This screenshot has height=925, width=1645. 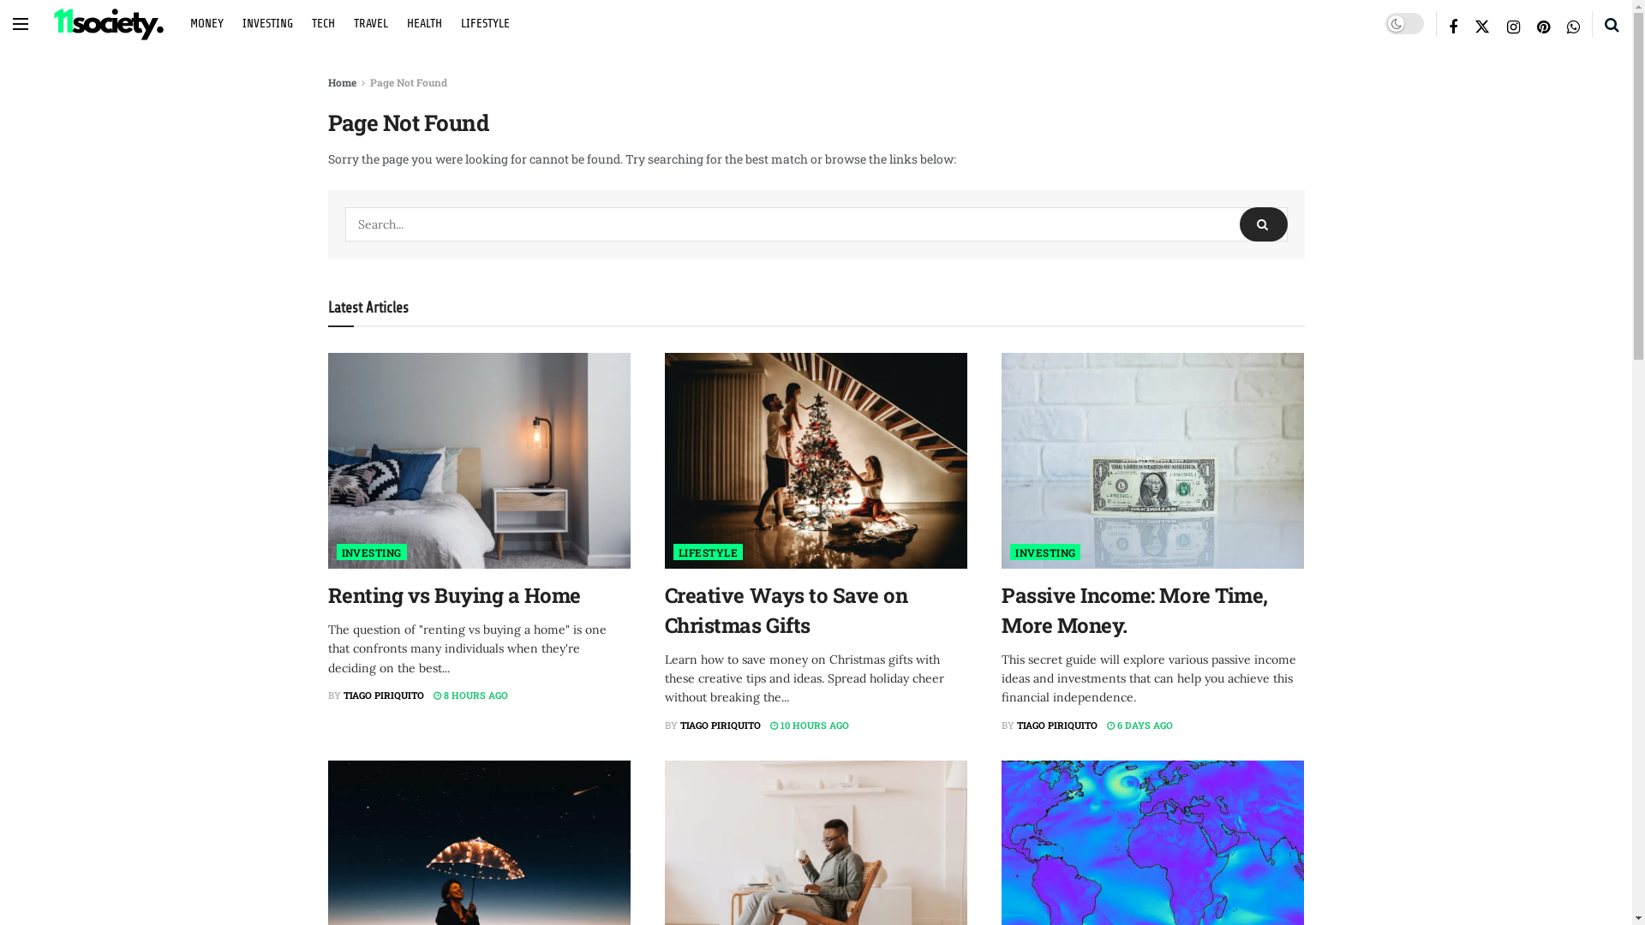 What do you see at coordinates (341, 82) in the screenshot?
I see `Home` at bounding box center [341, 82].